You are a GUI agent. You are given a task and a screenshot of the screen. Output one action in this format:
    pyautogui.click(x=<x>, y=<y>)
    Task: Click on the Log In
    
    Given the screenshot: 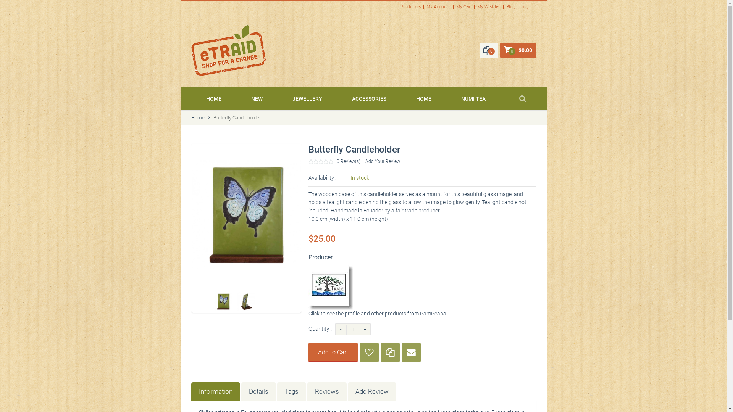 What is the action you would take?
    pyautogui.click(x=527, y=7)
    